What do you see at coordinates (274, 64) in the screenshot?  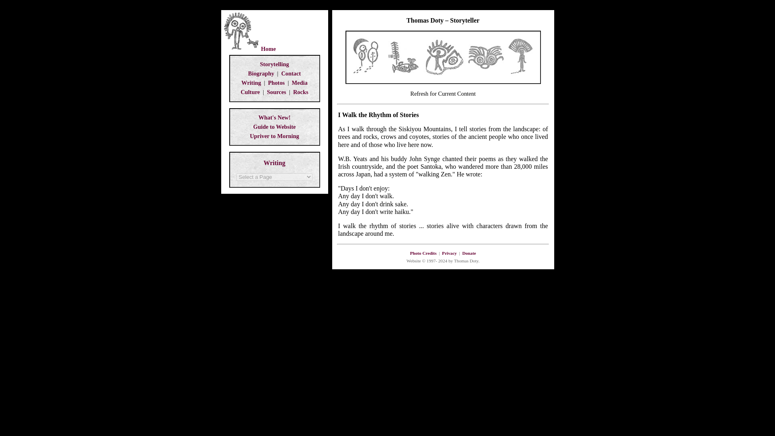 I see `Storytelling` at bounding box center [274, 64].